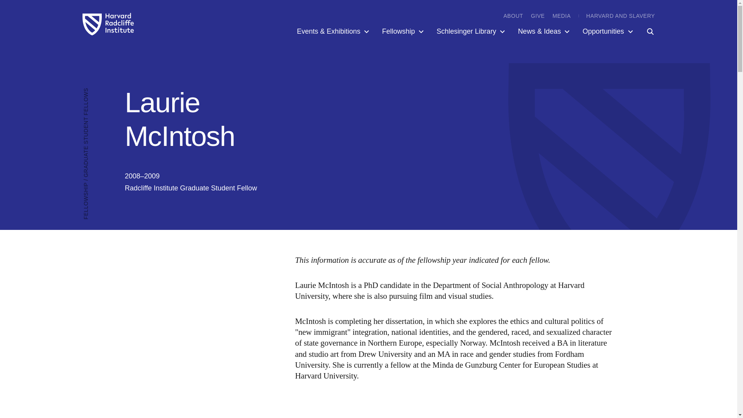  What do you see at coordinates (471, 31) in the screenshot?
I see `Schlesinger Library` at bounding box center [471, 31].